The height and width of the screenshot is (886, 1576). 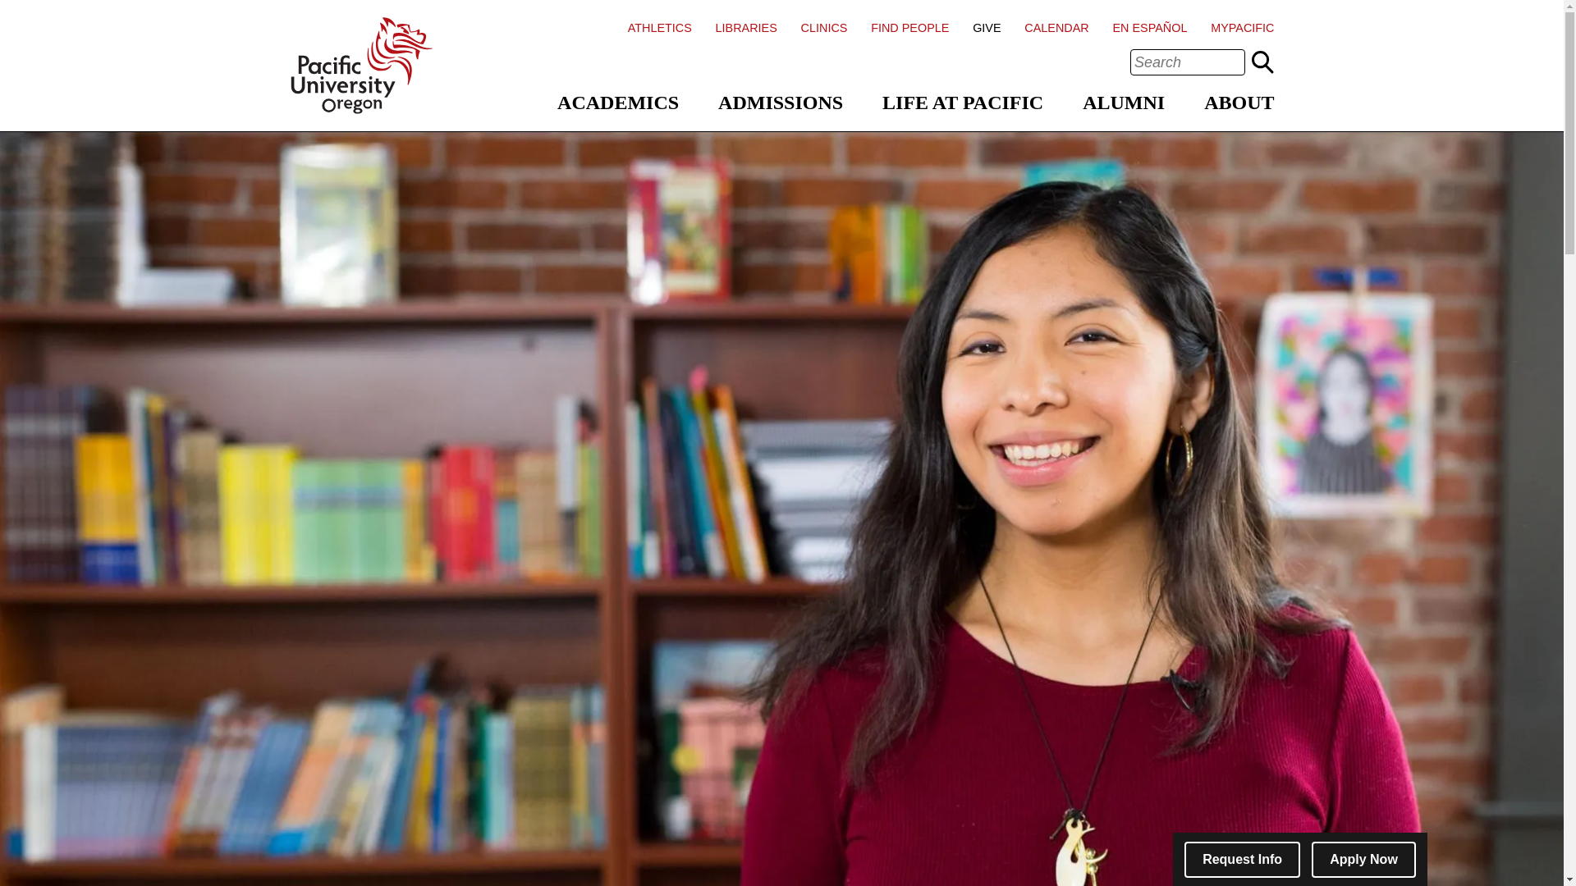 What do you see at coordinates (987, 28) in the screenshot?
I see `GIVE` at bounding box center [987, 28].